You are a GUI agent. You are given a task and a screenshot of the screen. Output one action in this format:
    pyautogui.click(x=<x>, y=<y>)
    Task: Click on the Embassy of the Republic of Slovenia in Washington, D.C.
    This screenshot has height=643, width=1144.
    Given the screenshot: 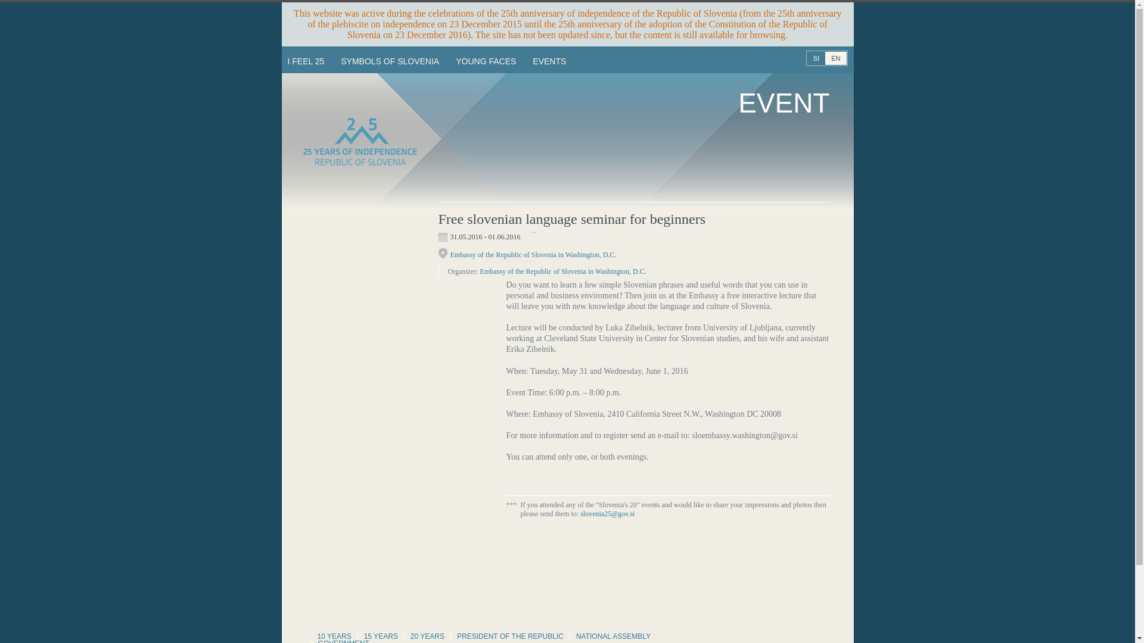 What is the action you would take?
    pyautogui.click(x=563, y=271)
    